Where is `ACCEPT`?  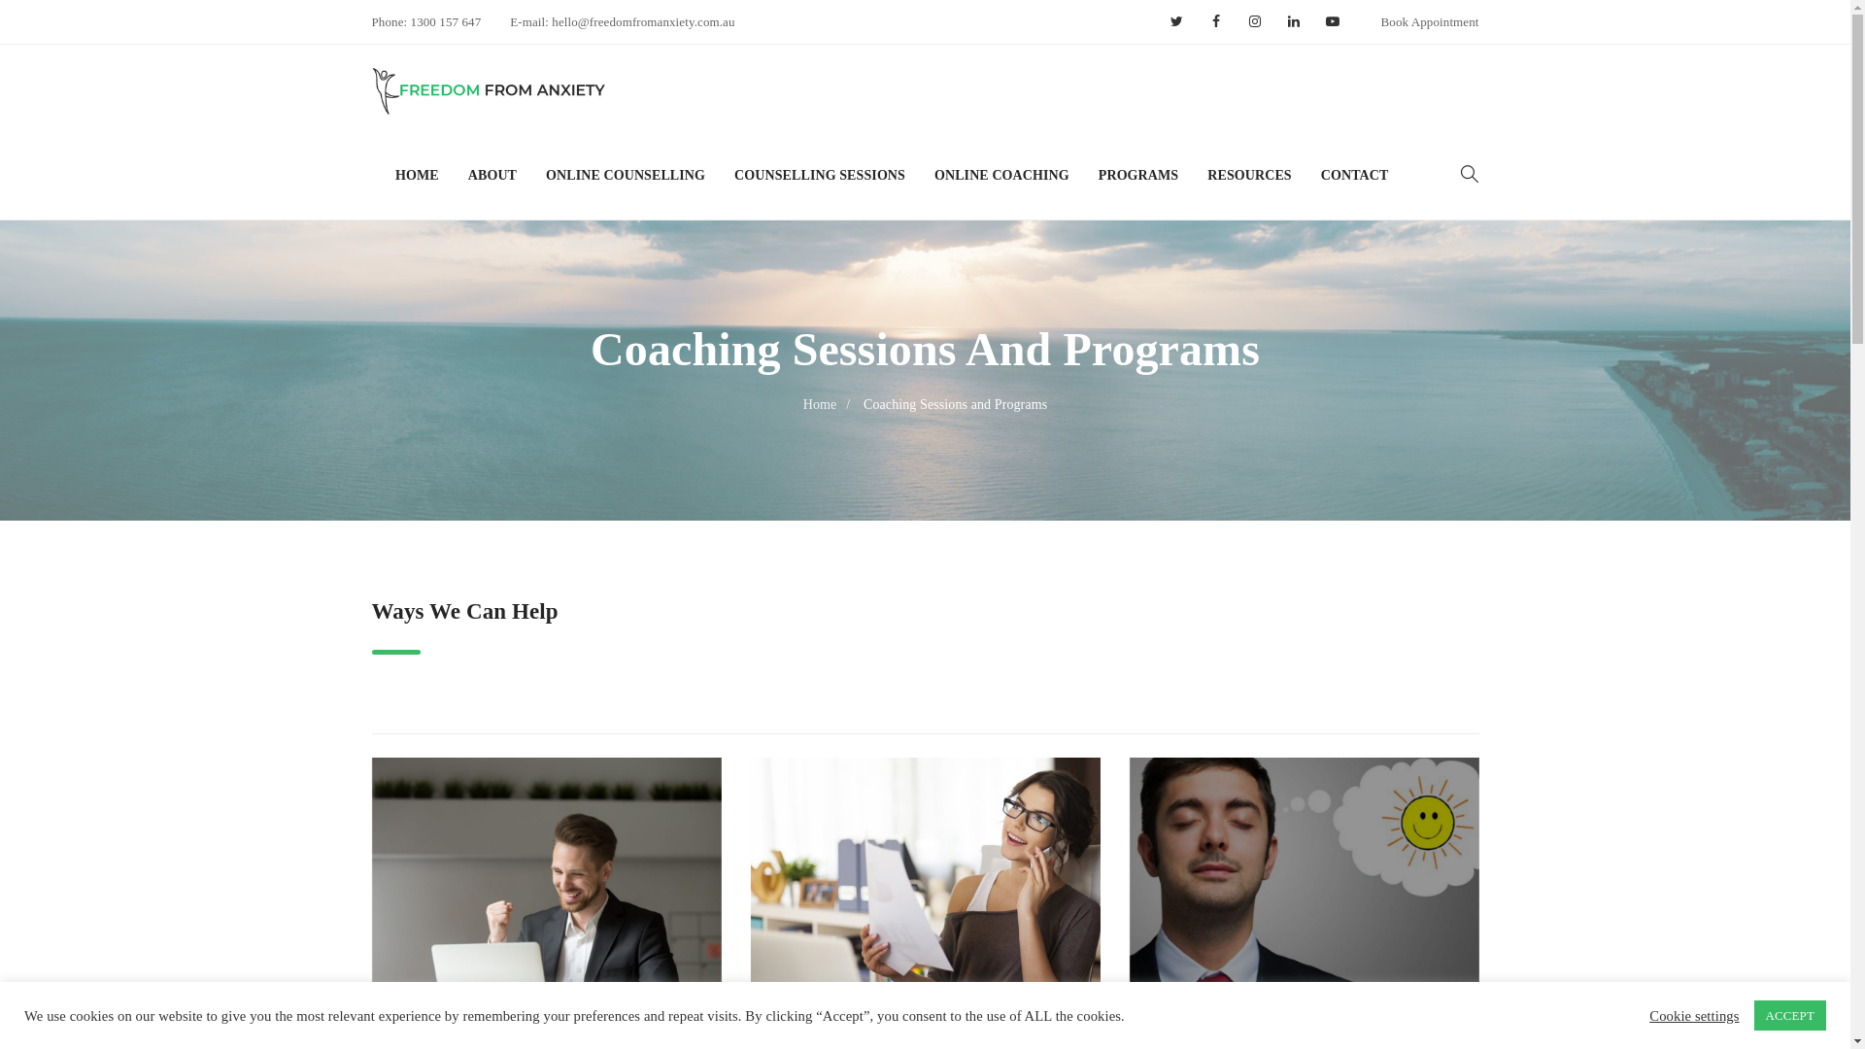 ACCEPT is located at coordinates (1790, 1016).